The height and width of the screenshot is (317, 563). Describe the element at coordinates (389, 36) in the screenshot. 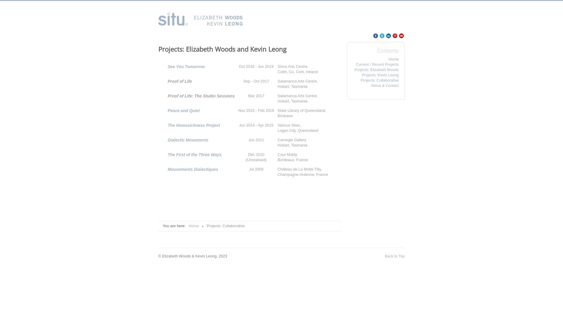

I see `Share on LinkedIn` at that location.